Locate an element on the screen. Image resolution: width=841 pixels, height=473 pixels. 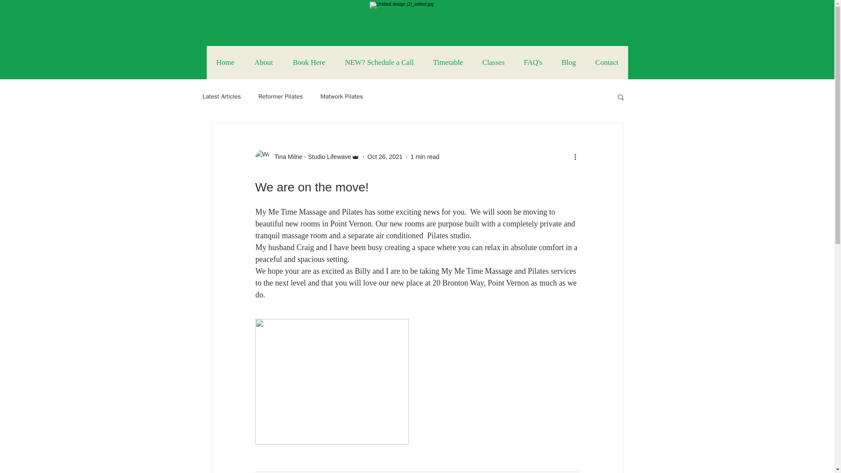
Blog is located at coordinates (569, 62).